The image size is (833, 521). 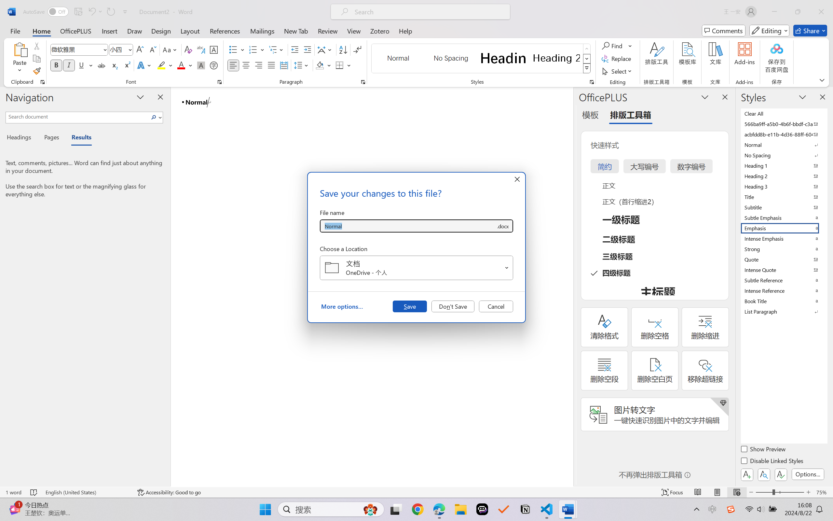 I want to click on Emphasis, so click(x=784, y=228).